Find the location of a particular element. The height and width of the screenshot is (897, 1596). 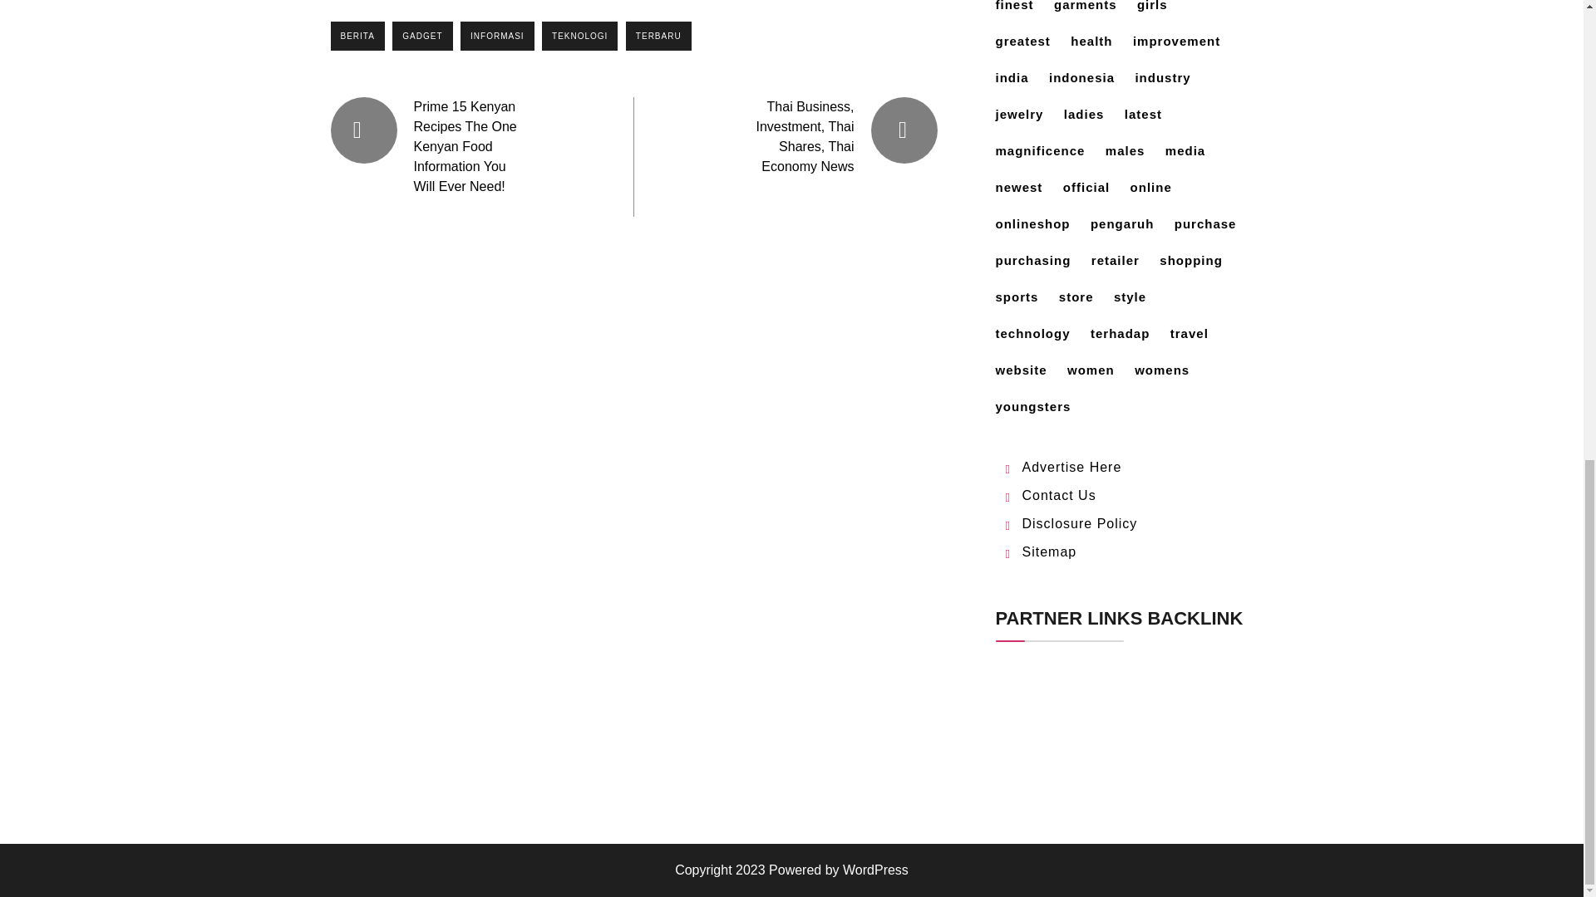

INFORMASI is located at coordinates (497, 35).